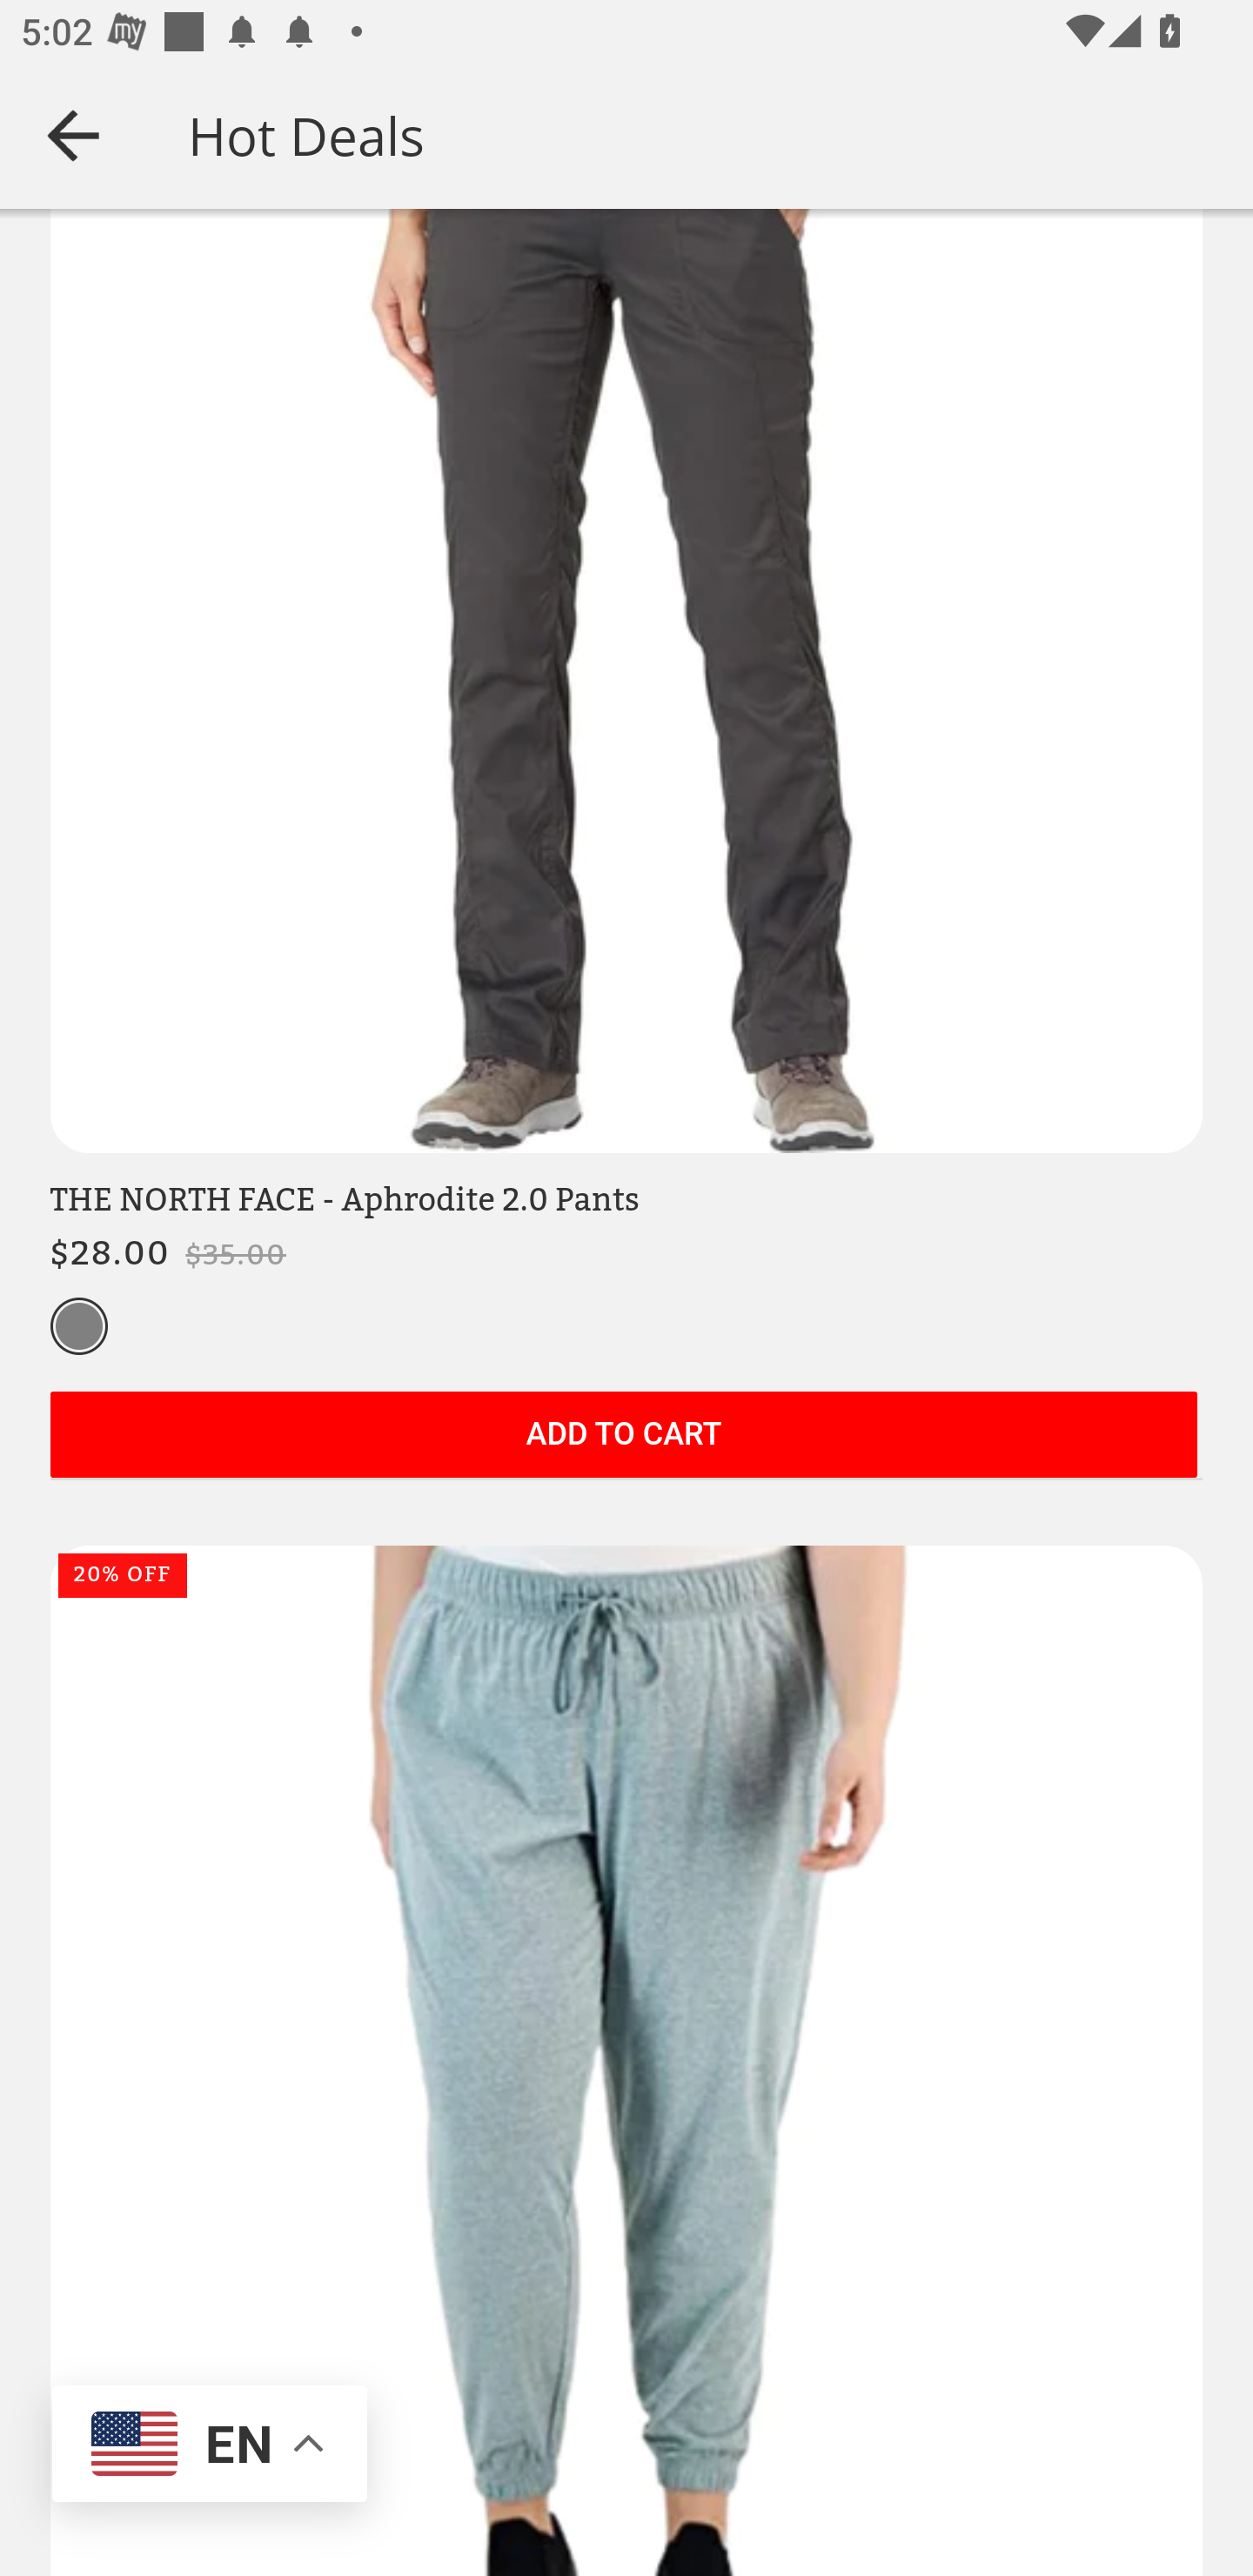 Image resolution: width=1253 pixels, height=2576 pixels. What do you see at coordinates (623, 1438) in the screenshot?
I see `ADD TO CART` at bounding box center [623, 1438].